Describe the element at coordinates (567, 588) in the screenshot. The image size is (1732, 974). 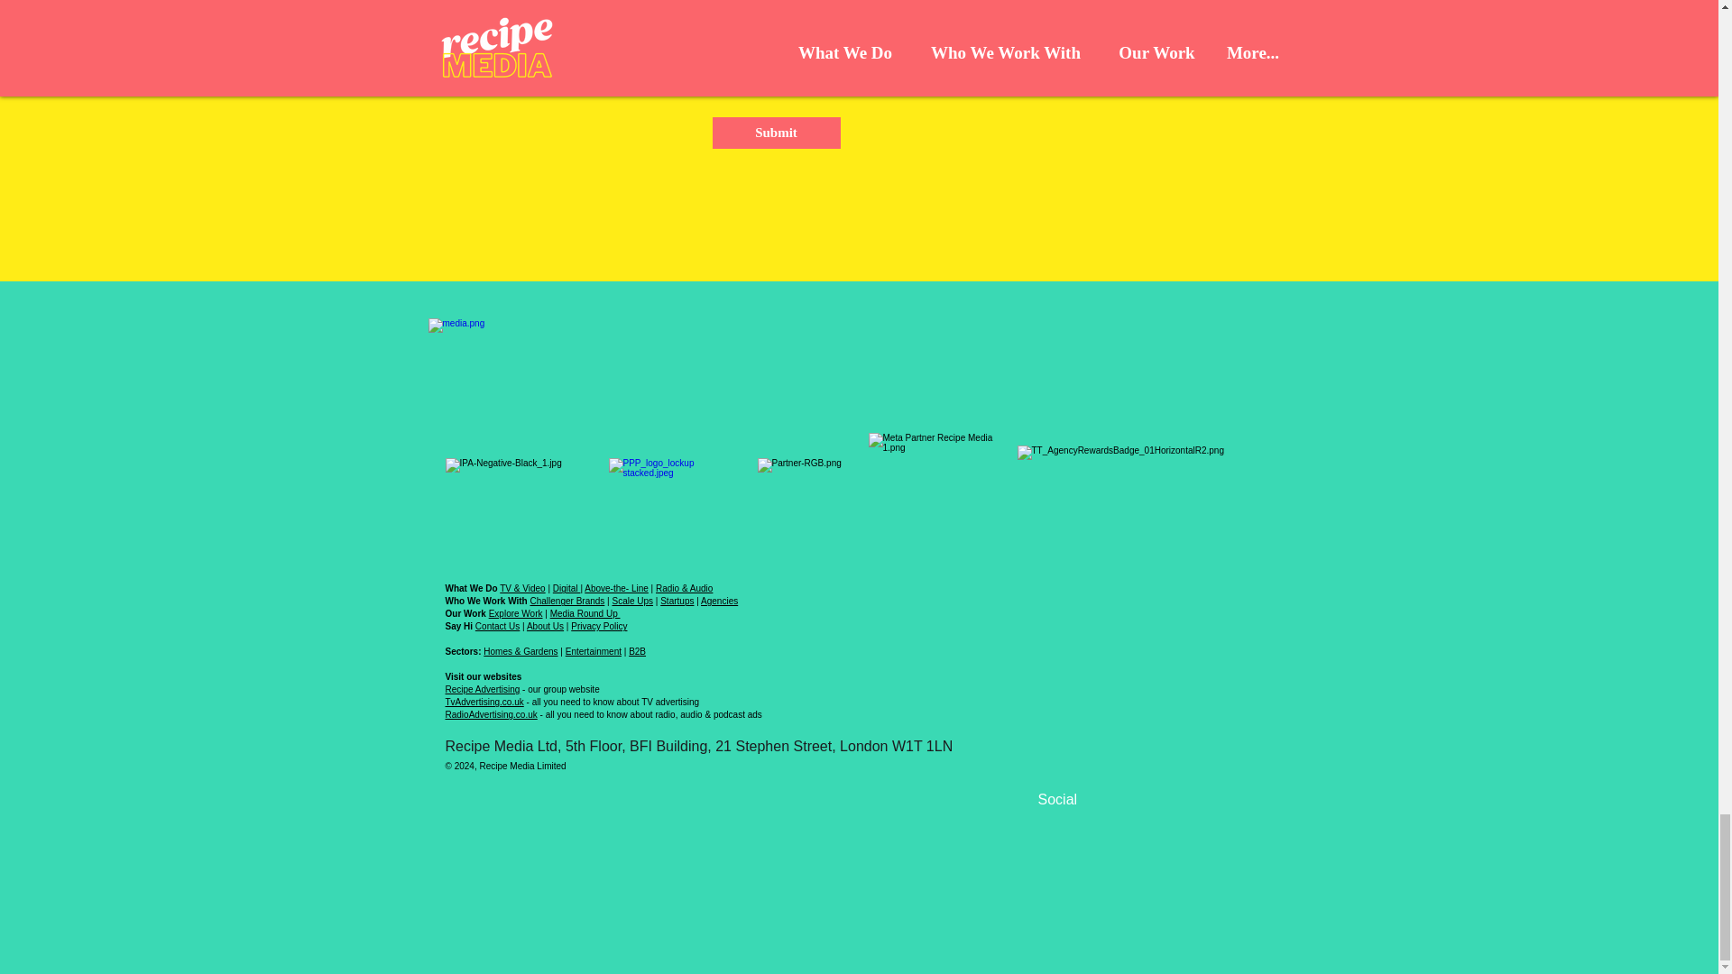
I see `Digital` at that location.